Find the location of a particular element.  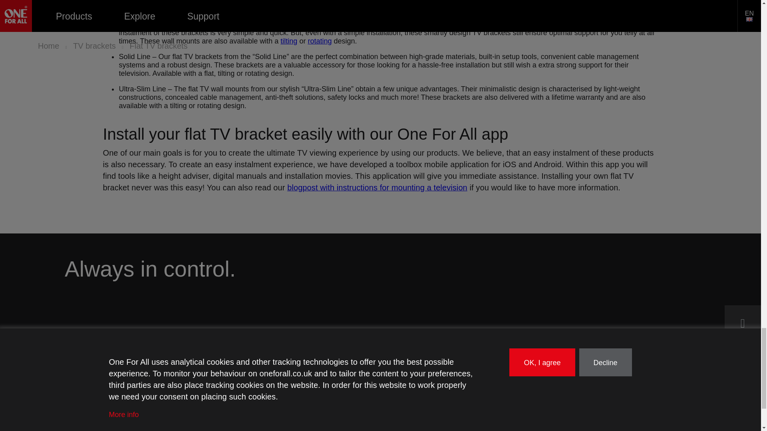

Find the right aerial is located at coordinates (223, 371).